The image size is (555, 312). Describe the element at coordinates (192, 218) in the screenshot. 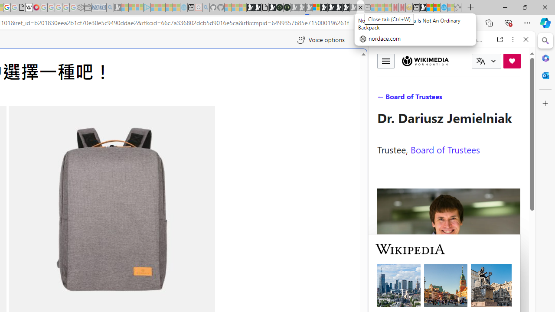

I see `Next` at that location.